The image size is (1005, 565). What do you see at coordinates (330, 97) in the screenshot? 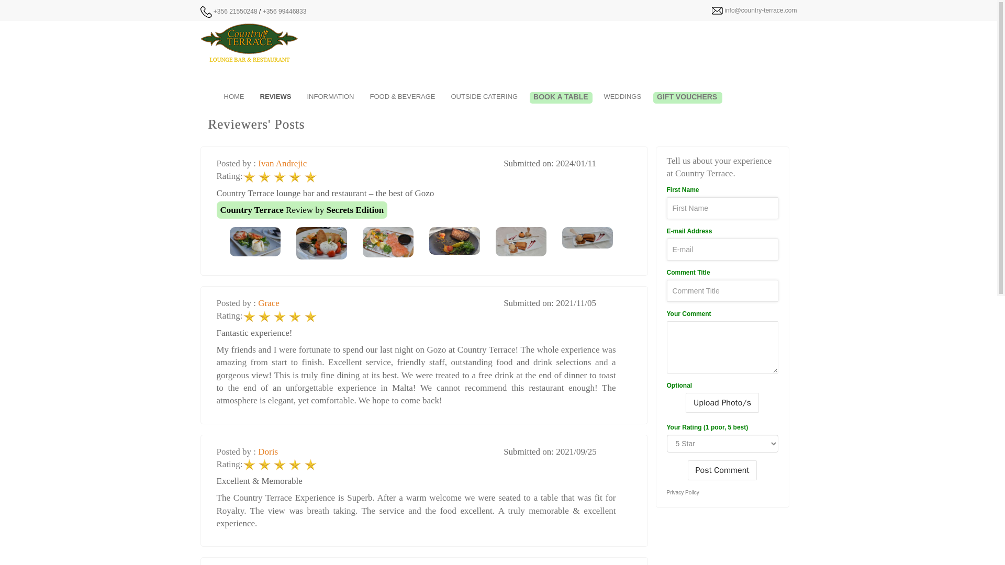
I see `INFORMATION` at bounding box center [330, 97].